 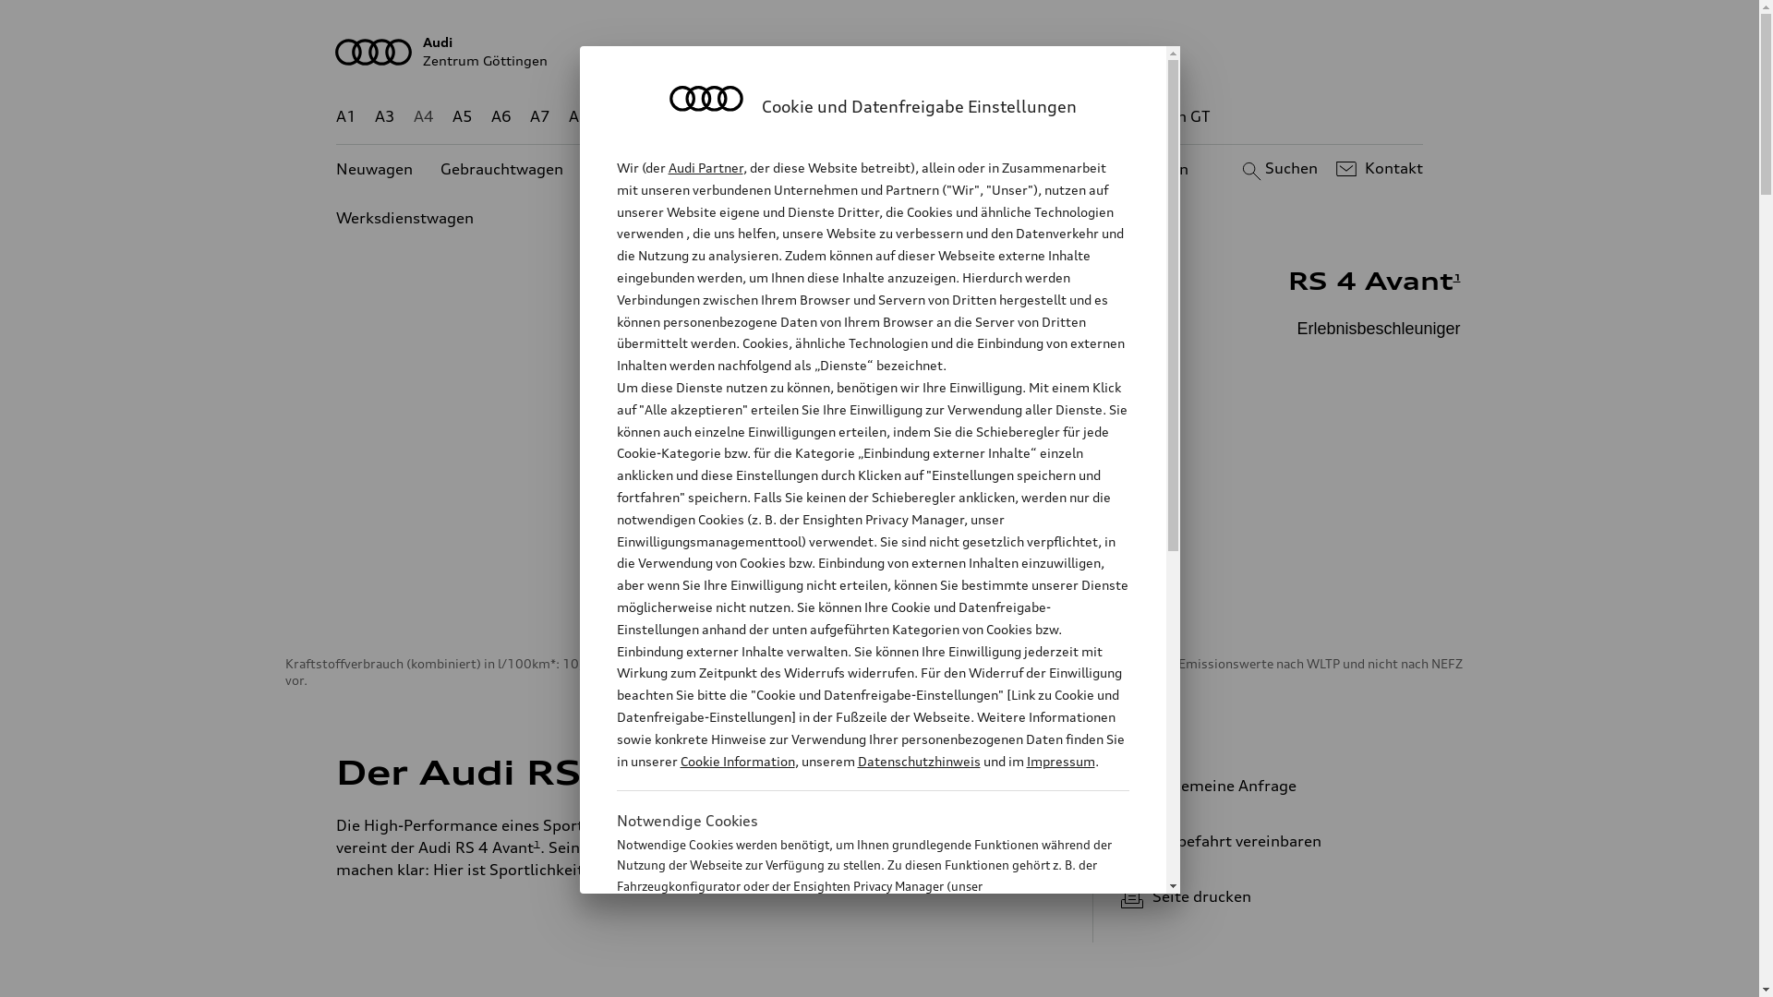 I want to click on Seite drucken, so click(x=1272, y=896).